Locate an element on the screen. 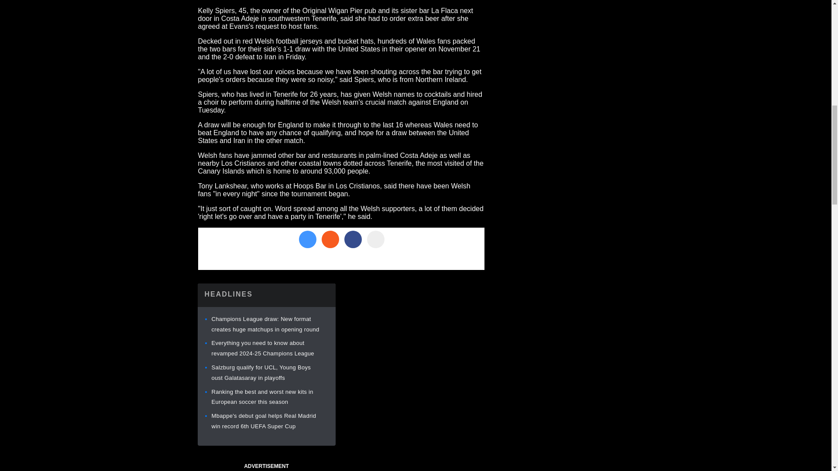 This screenshot has height=471, width=838. Facebook is located at coordinates (352, 239).